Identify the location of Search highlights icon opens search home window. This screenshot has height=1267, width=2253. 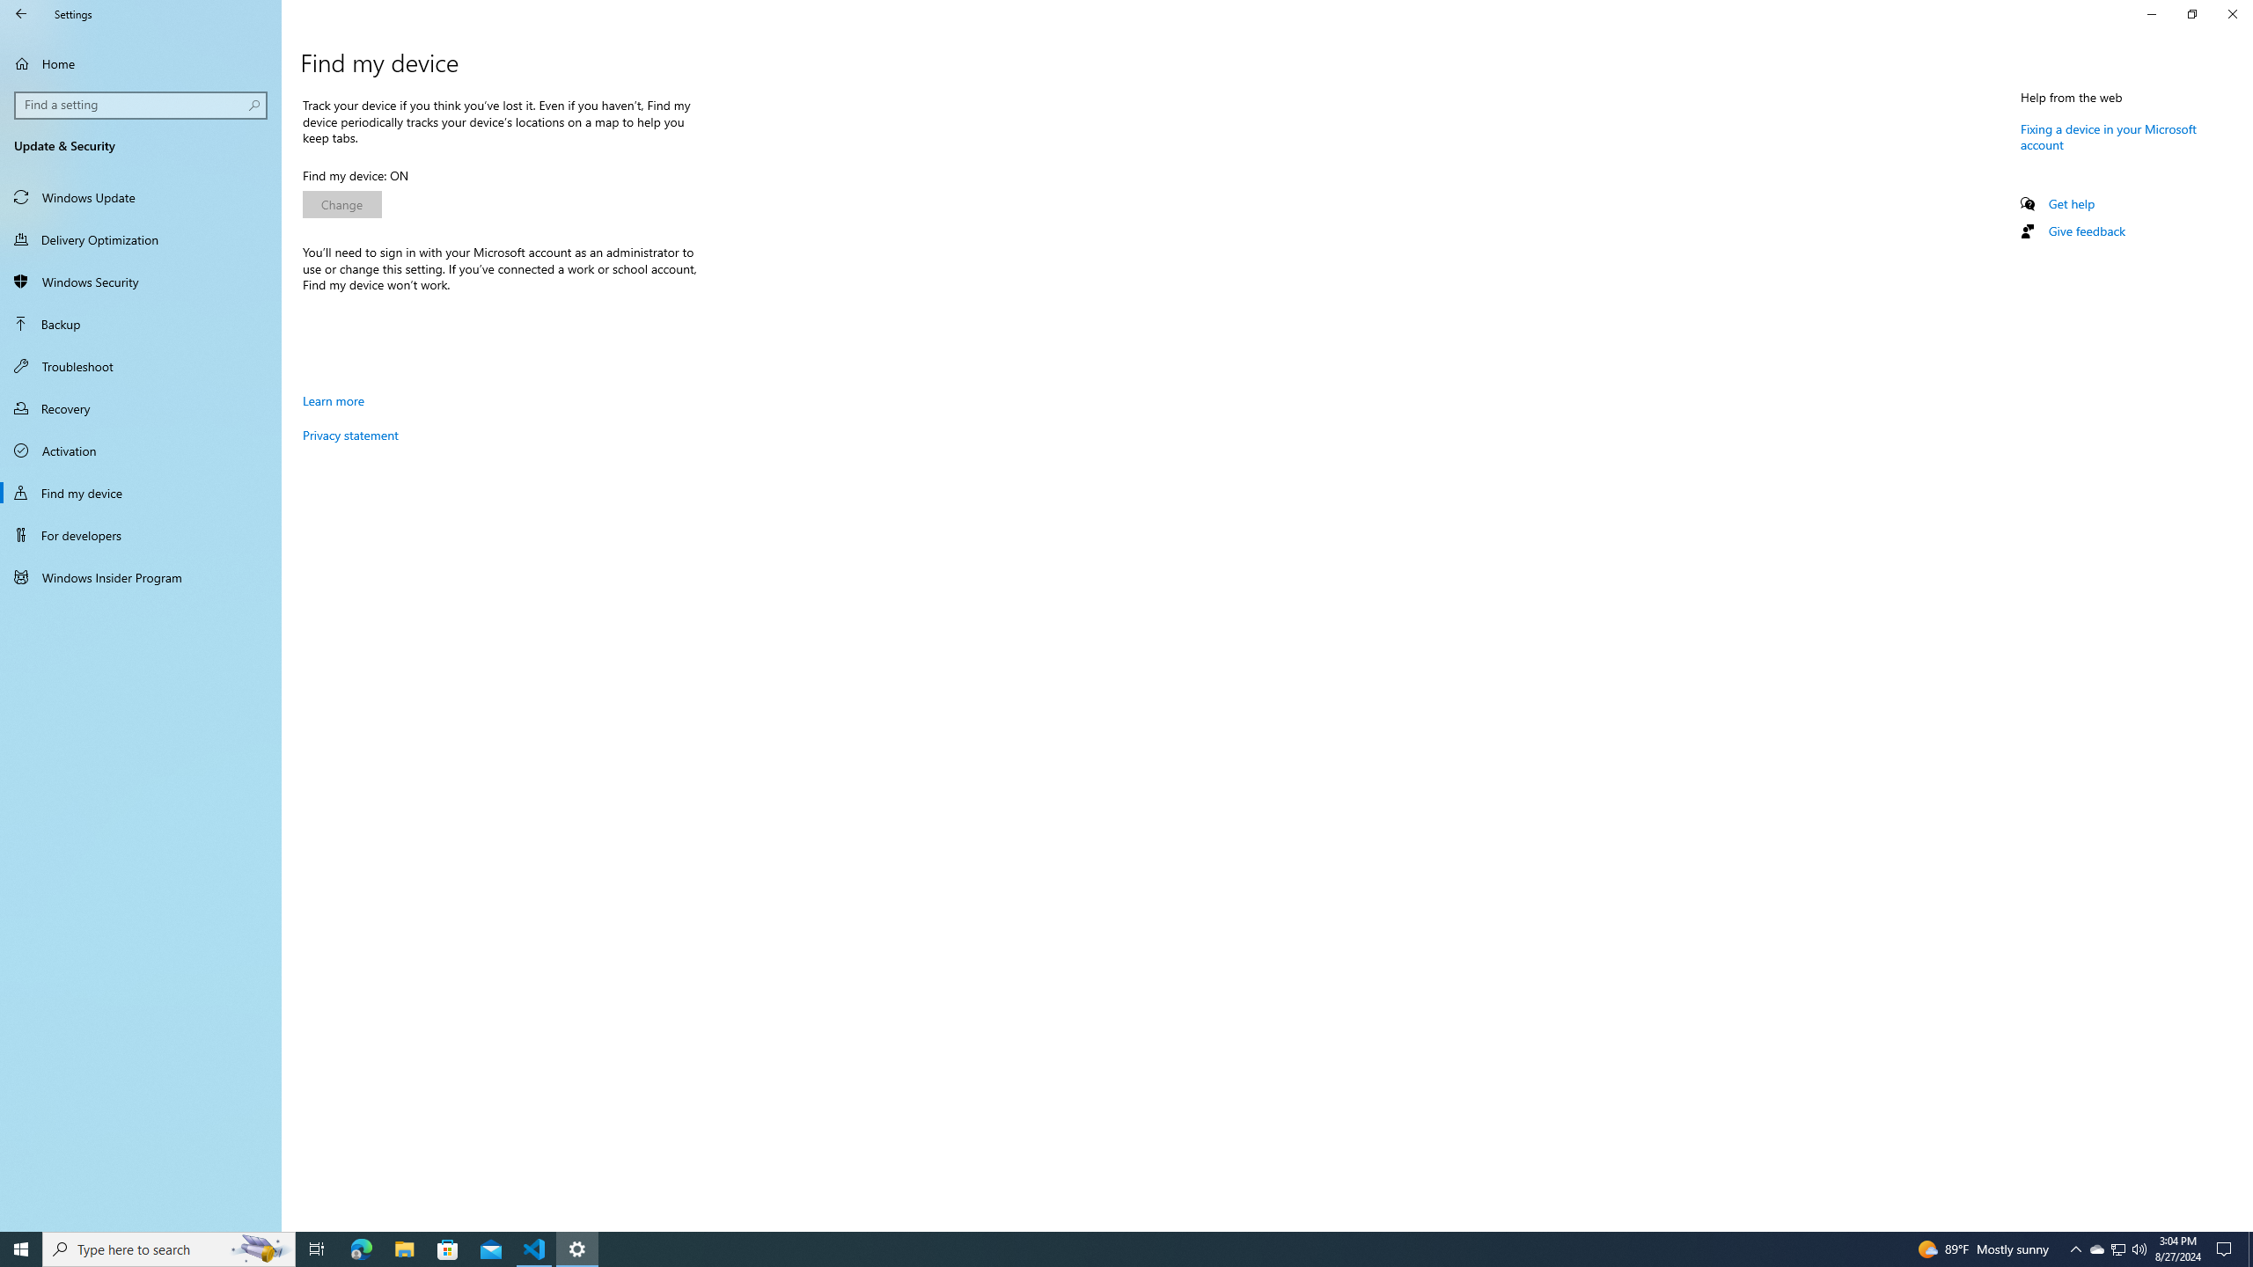
(261, 1249).